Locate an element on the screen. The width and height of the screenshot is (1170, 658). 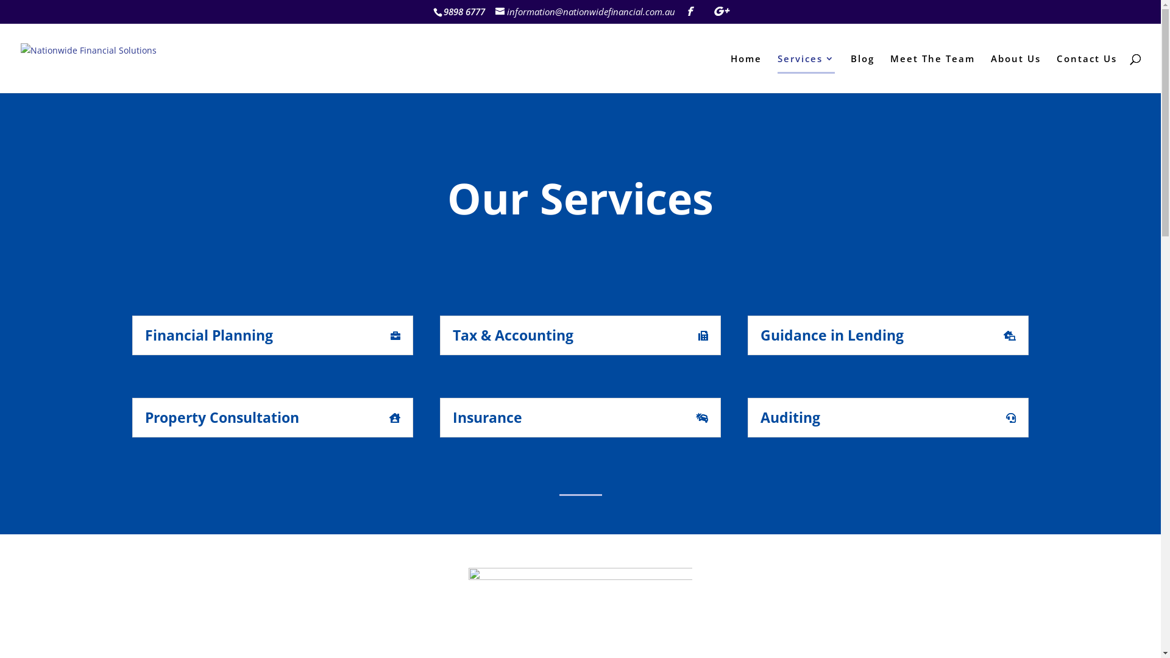
About Us is located at coordinates (1016, 73).